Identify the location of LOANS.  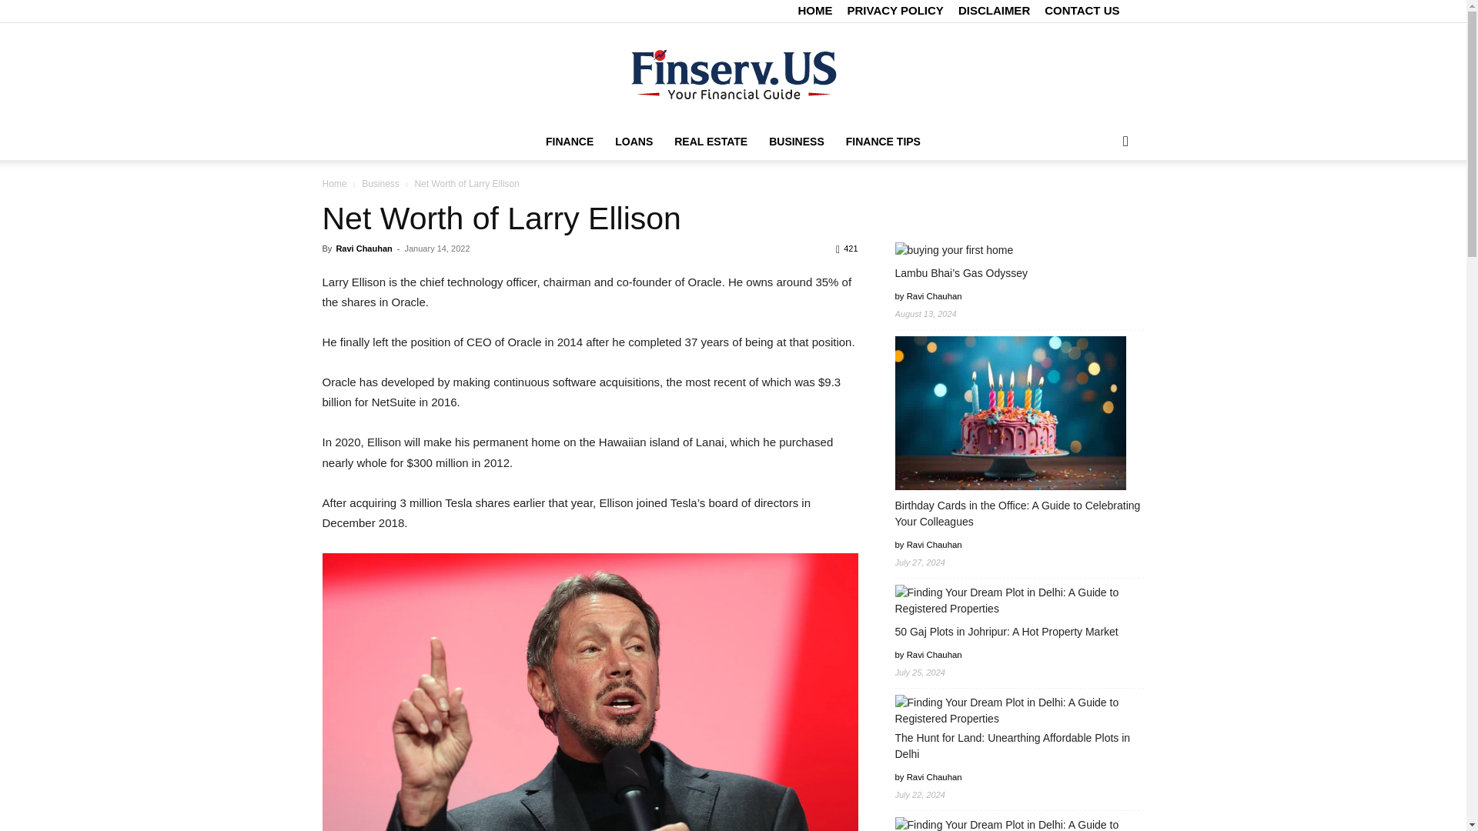
(634, 142).